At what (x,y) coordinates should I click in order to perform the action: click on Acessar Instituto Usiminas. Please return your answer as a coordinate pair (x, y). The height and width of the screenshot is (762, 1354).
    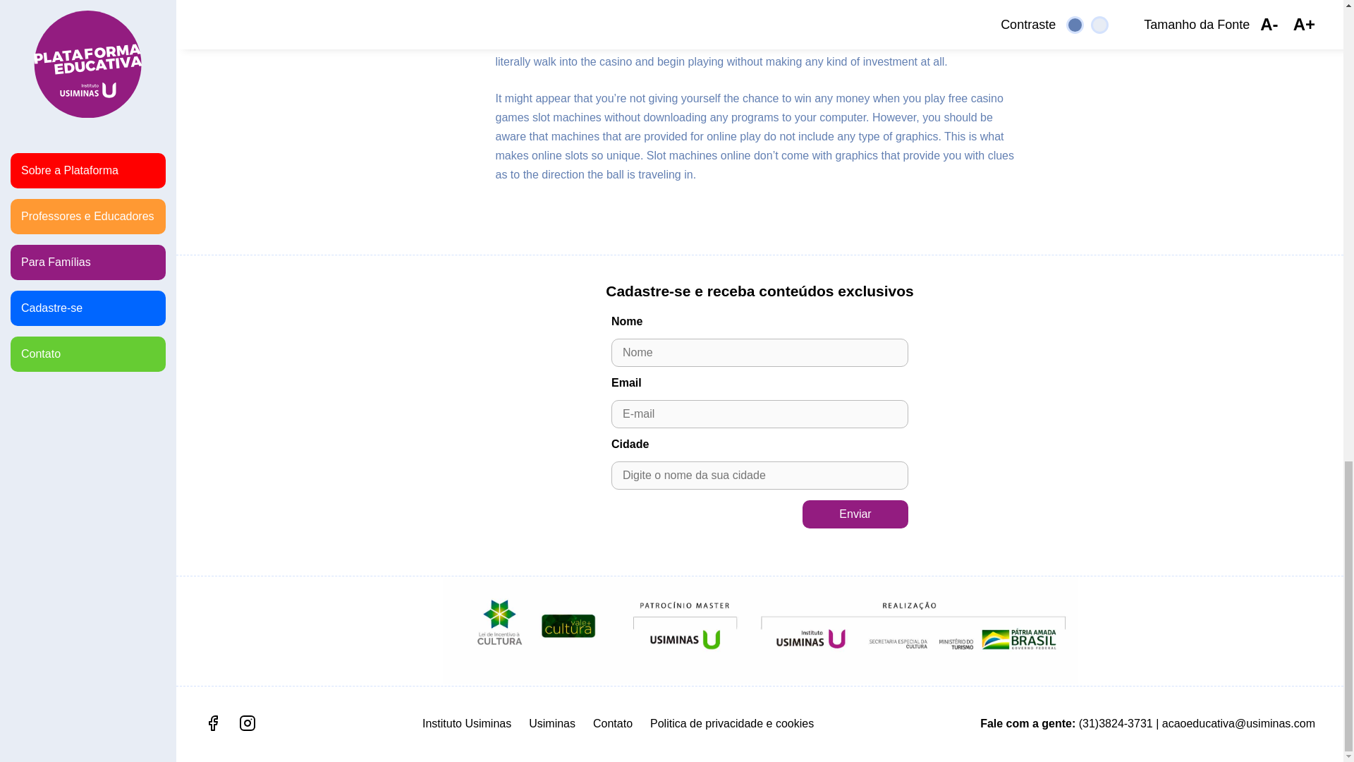
    Looking at the image, I should click on (467, 723).